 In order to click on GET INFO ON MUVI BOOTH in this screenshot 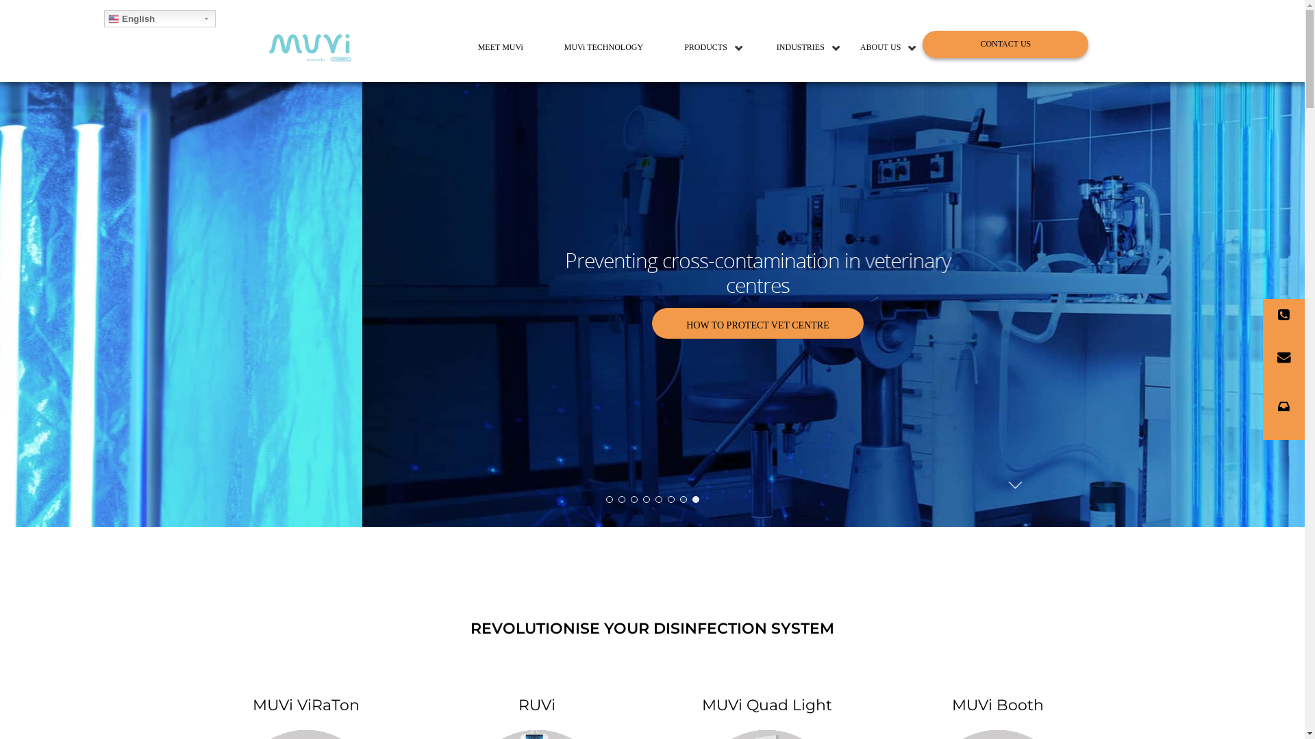, I will do `click(396, 323)`.